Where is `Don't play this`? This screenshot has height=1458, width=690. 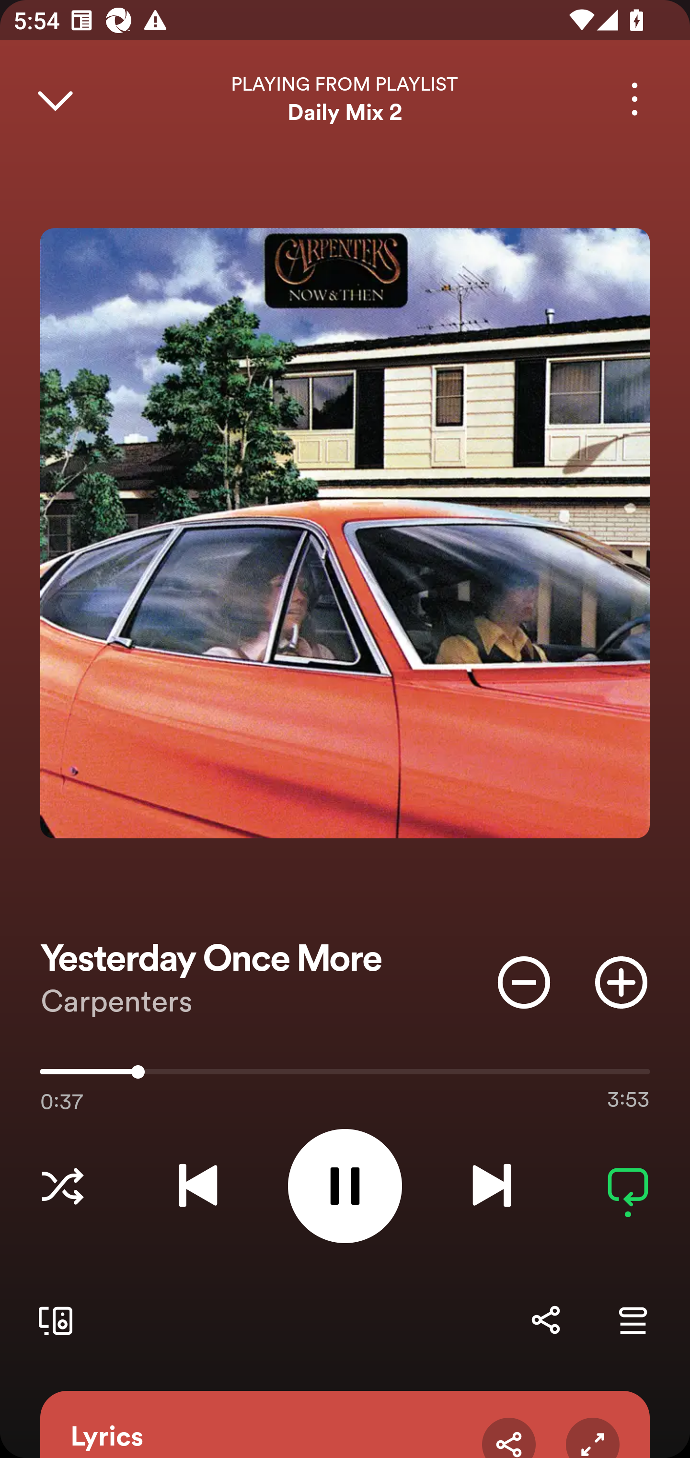 Don't play this is located at coordinates (524, 982).